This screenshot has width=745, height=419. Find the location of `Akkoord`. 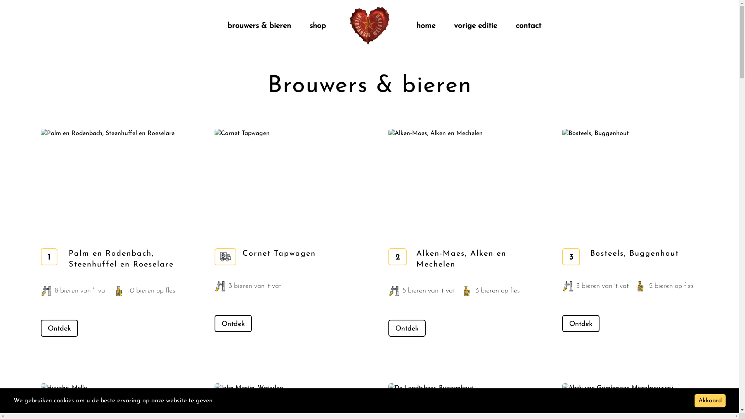

Akkoord is located at coordinates (710, 401).